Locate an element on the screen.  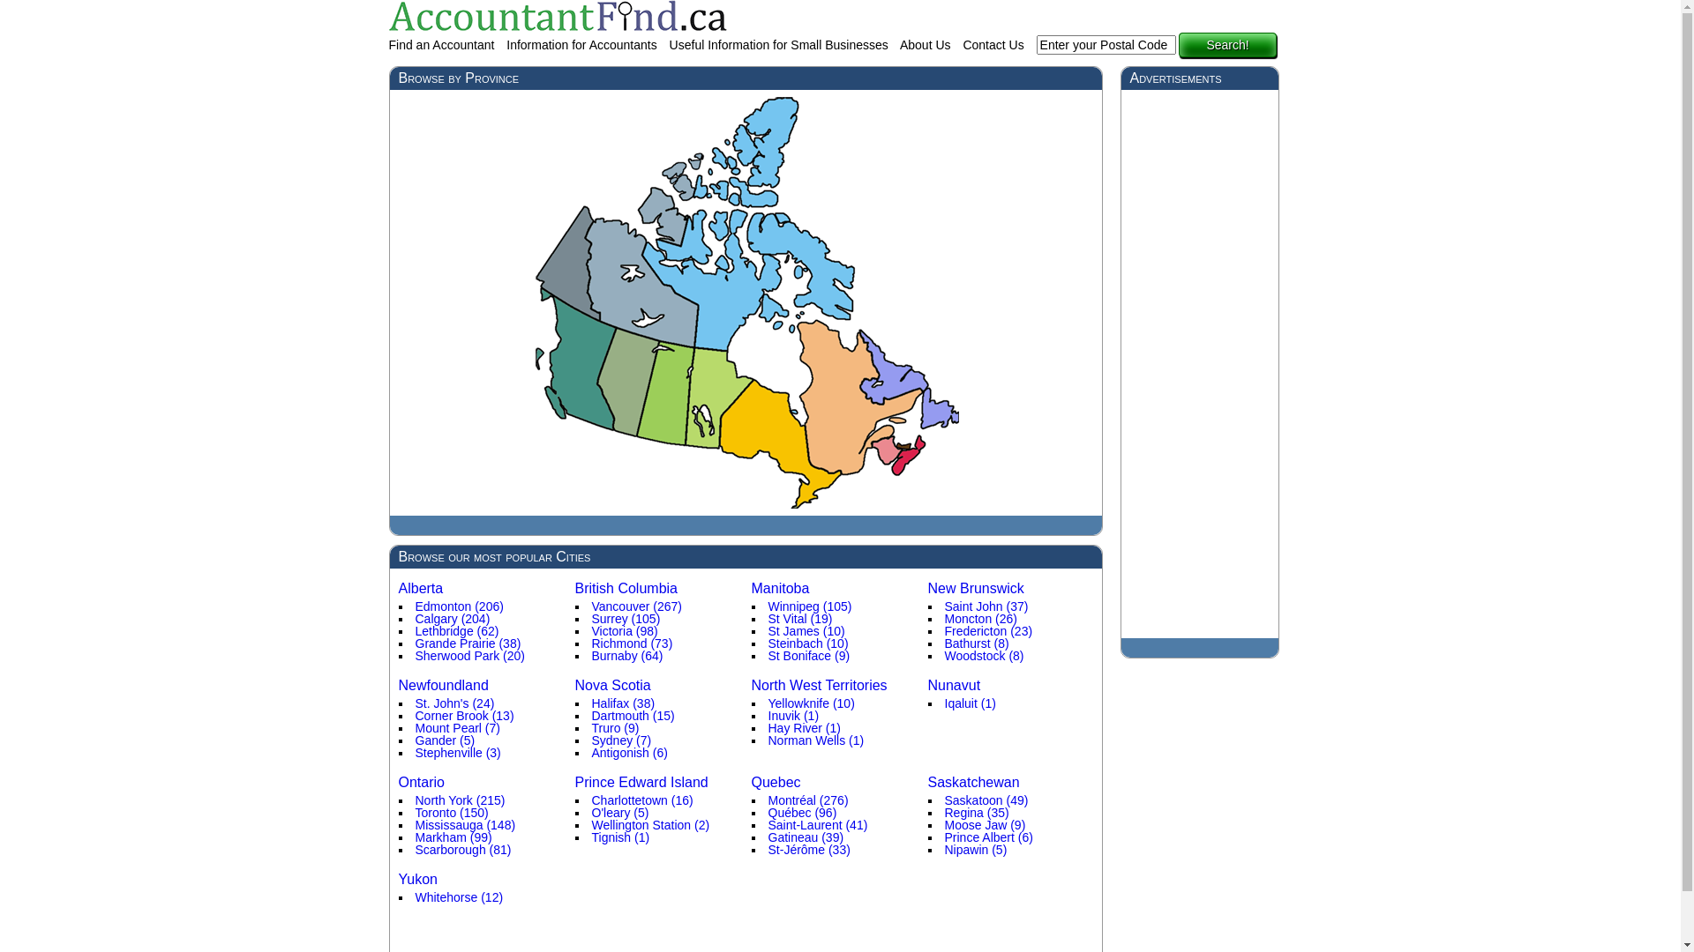
Victoria (98) is located at coordinates (625, 633).